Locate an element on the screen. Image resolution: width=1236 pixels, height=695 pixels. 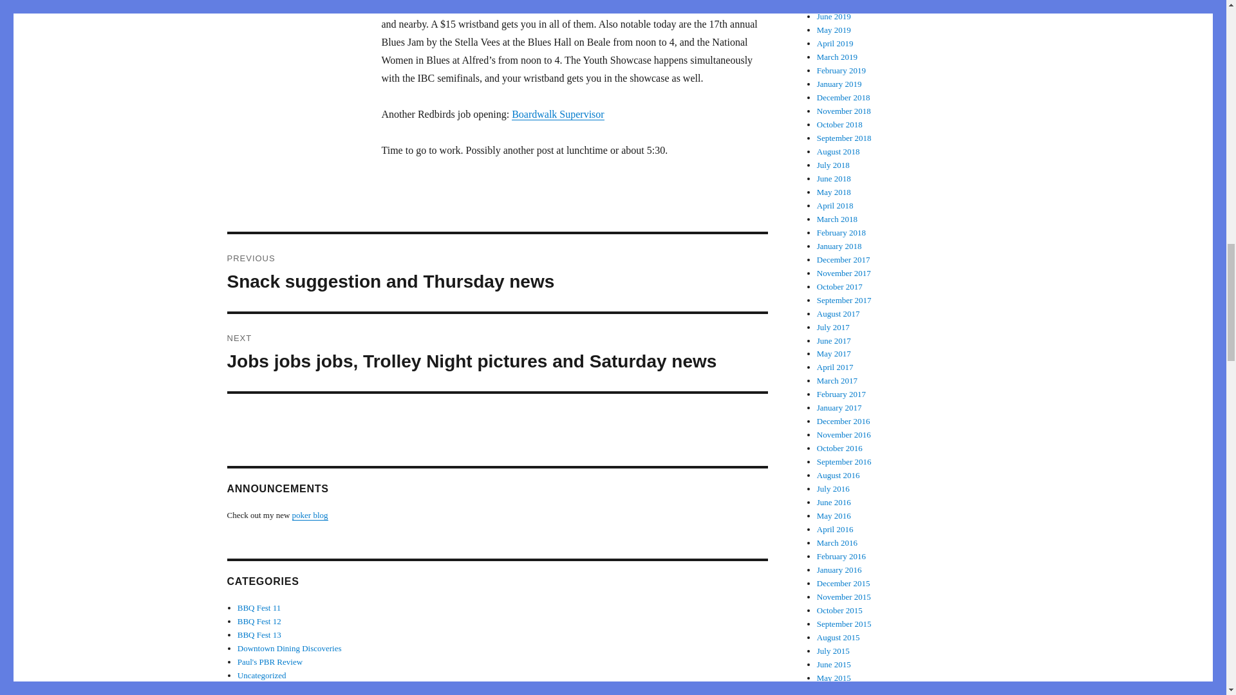
poker blog is located at coordinates (310, 515).